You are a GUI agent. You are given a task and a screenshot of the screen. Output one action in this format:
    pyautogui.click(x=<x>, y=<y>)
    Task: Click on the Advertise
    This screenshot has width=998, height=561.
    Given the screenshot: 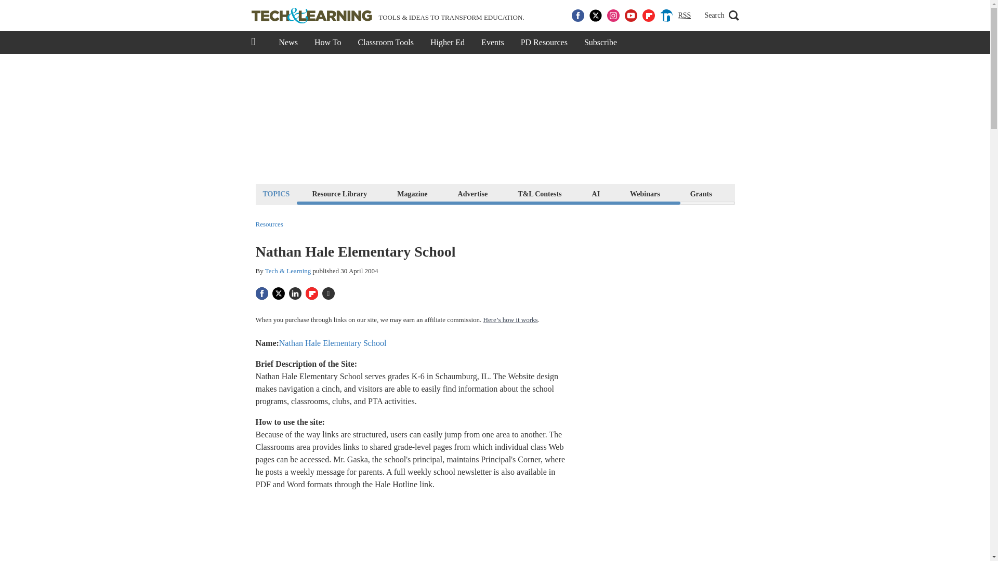 What is the action you would take?
    pyautogui.click(x=473, y=193)
    